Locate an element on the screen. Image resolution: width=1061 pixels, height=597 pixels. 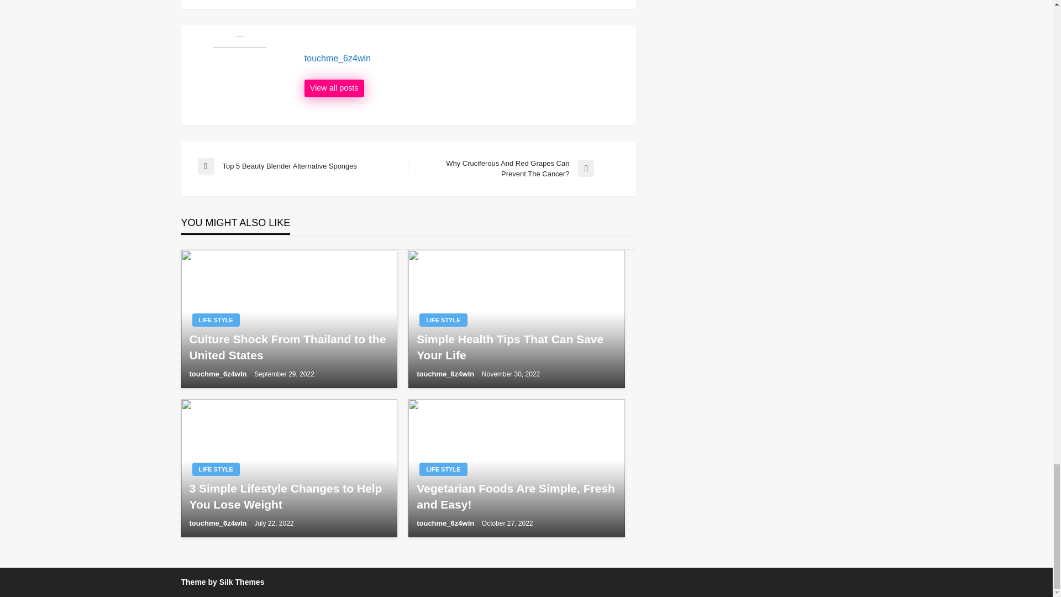
3 Simple Lifestyle Changes to Help You Lose Weight is located at coordinates (288, 347).